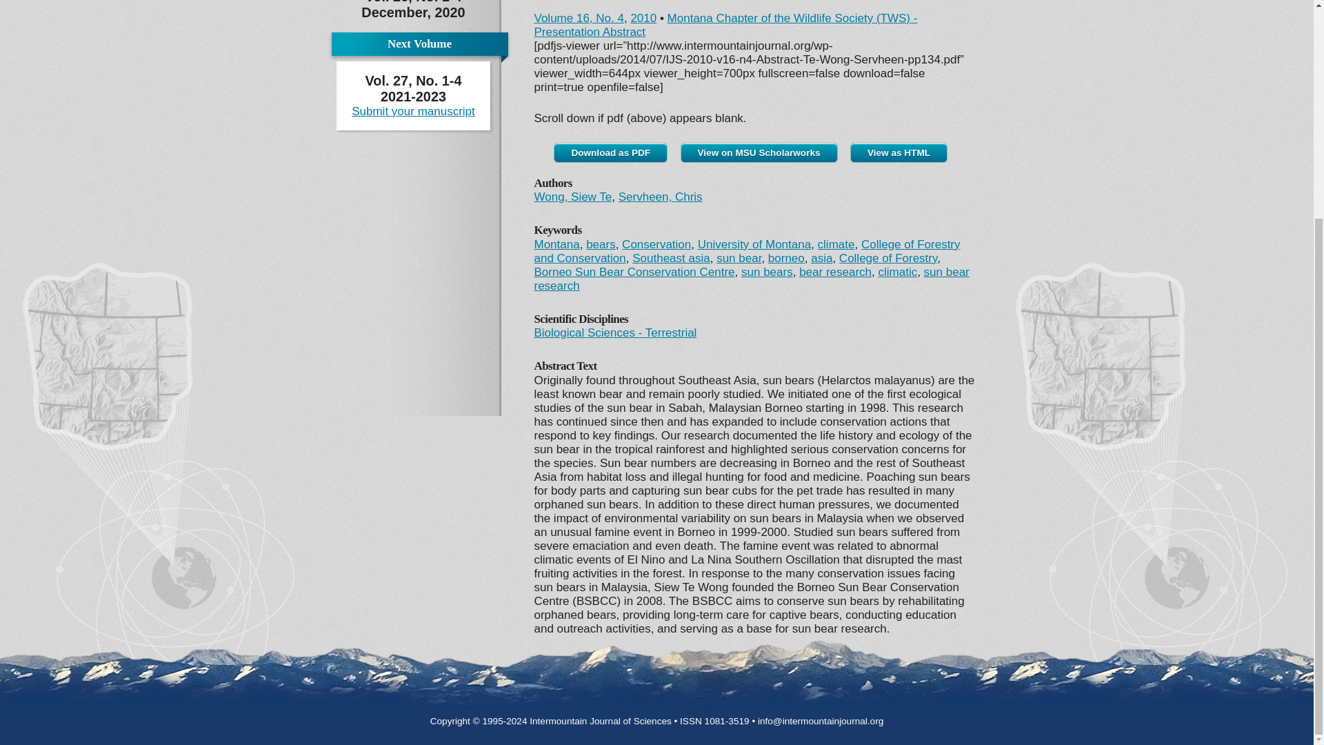  Describe the element at coordinates (556, 244) in the screenshot. I see `Montana` at that location.